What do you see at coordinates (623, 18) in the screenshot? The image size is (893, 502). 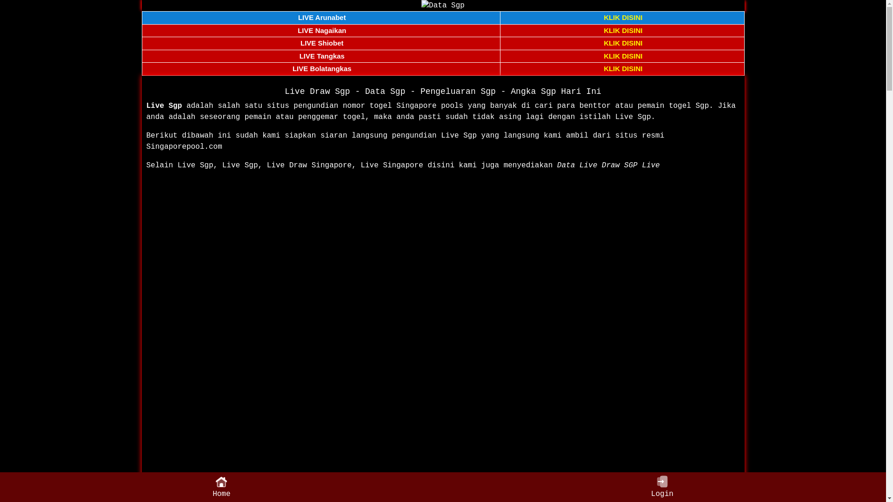 I see `KLIK DISINI` at bounding box center [623, 18].